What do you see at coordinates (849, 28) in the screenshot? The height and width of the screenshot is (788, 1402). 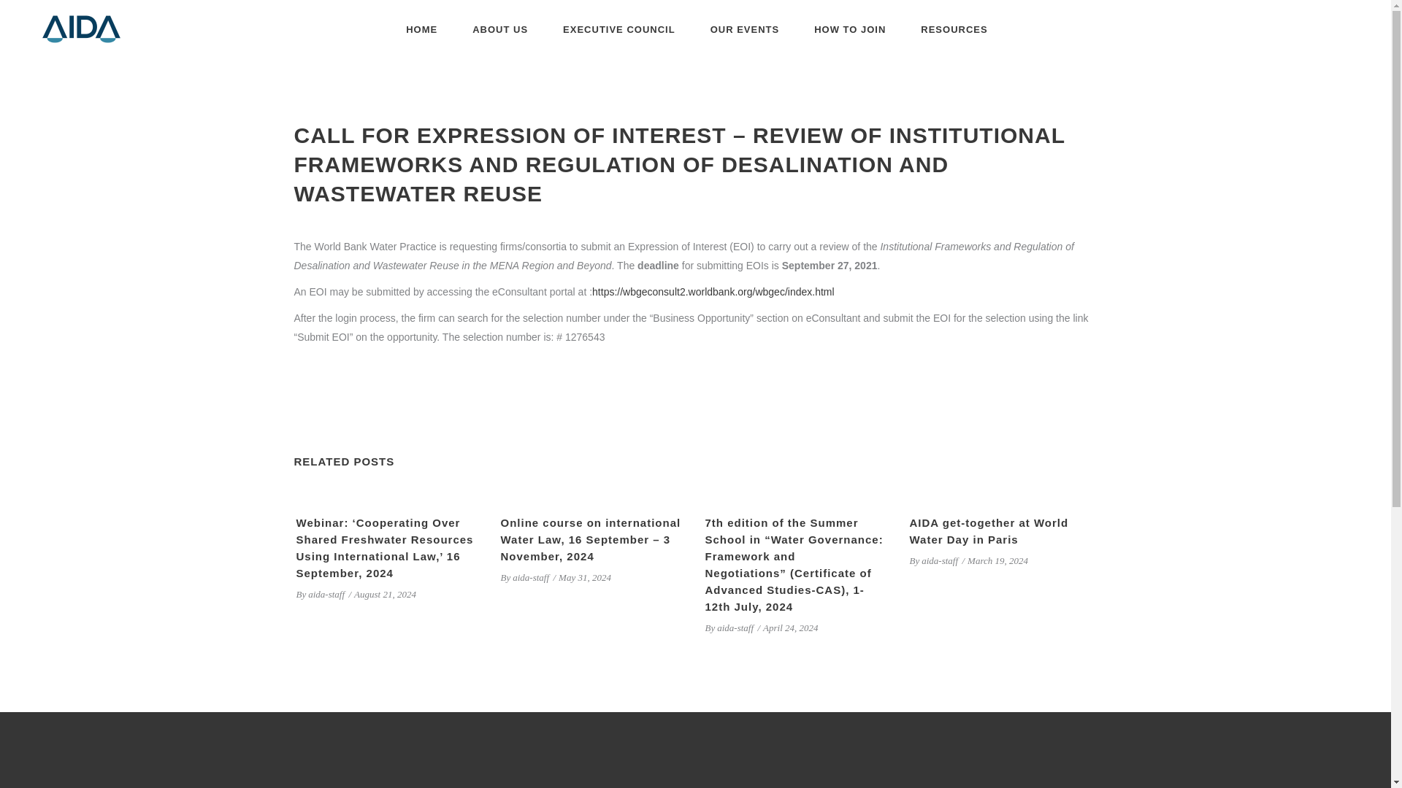 I see `HOW TO JOIN` at bounding box center [849, 28].